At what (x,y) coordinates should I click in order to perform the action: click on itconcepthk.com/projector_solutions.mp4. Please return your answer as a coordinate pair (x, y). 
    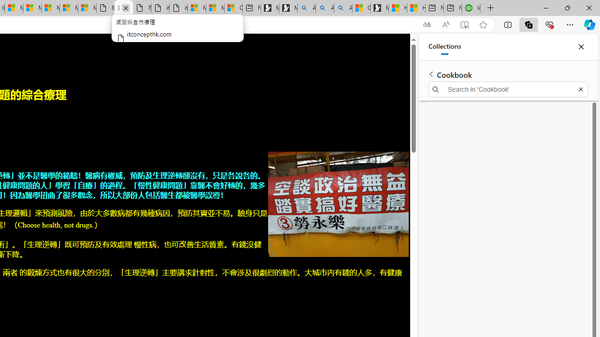
    Looking at the image, I should click on (179, 8).